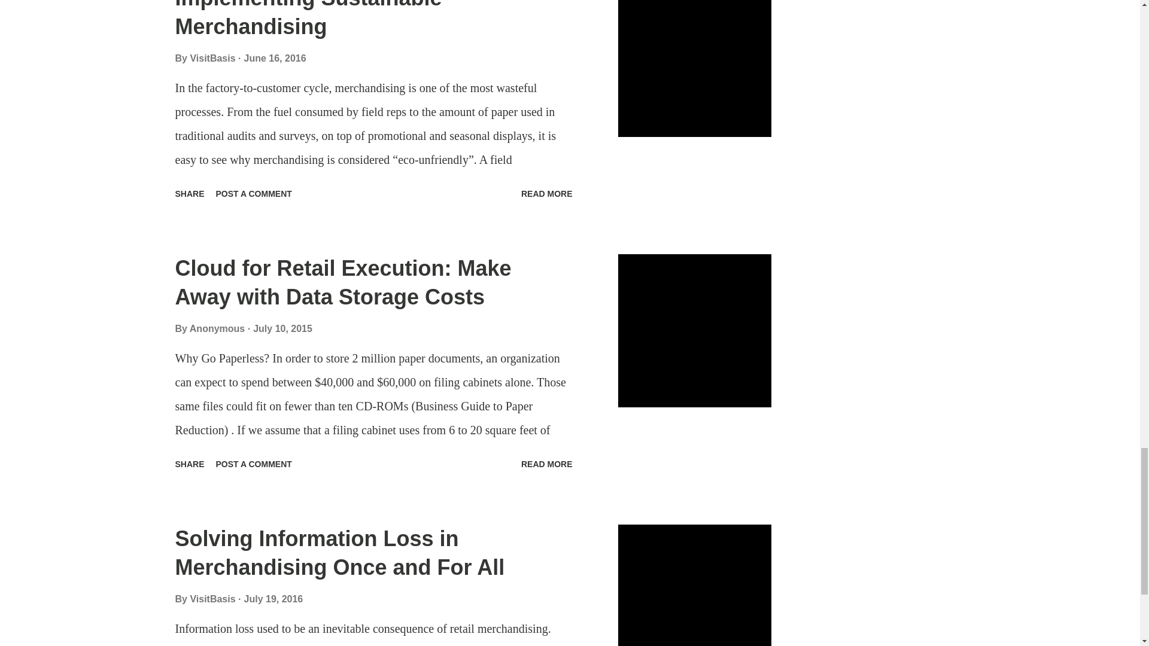 The image size is (1149, 646). Describe the element at coordinates (213, 57) in the screenshot. I see `author profile` at that location.